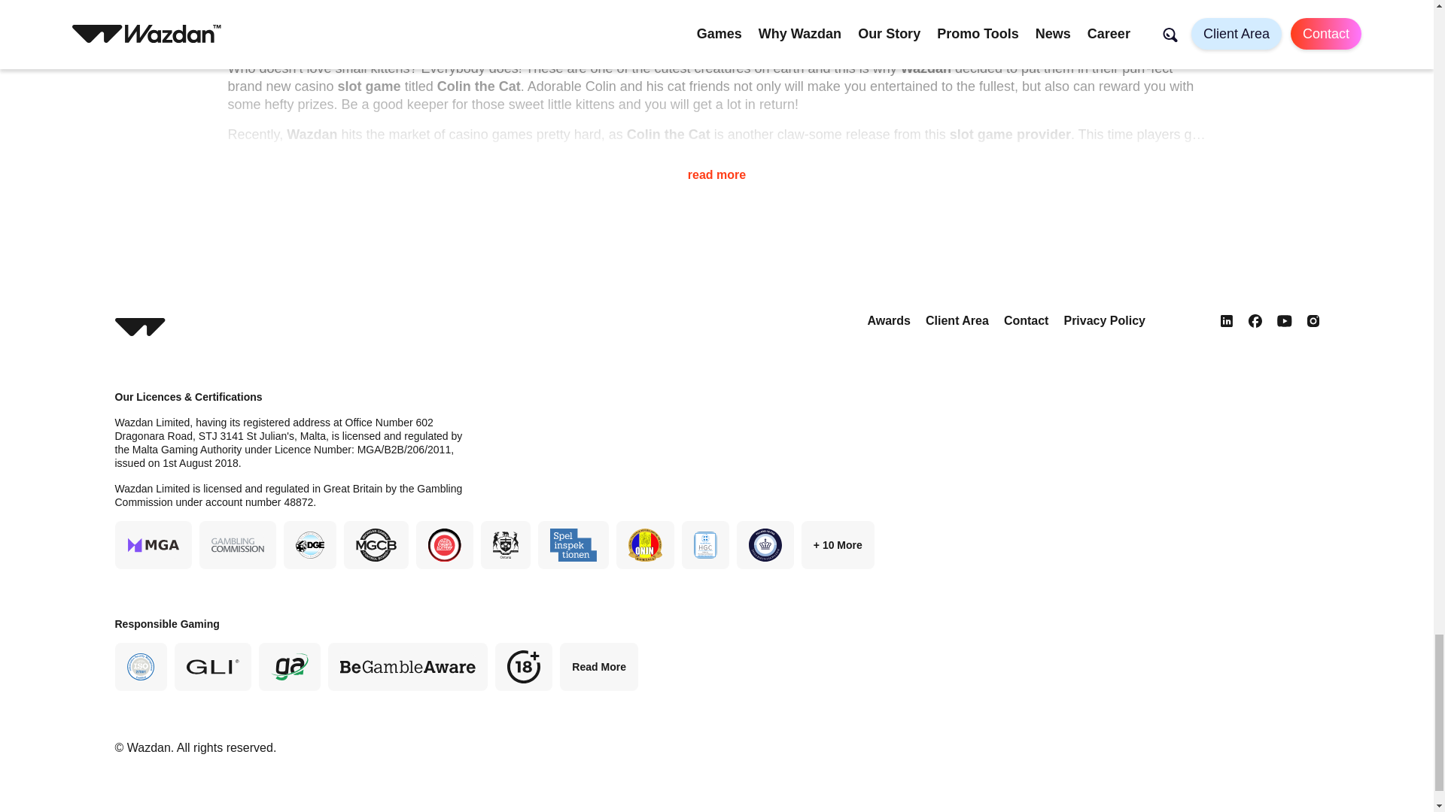 The width and height of the screenshot is (1445, 812). I want to click on Awards, so click(888, 320).